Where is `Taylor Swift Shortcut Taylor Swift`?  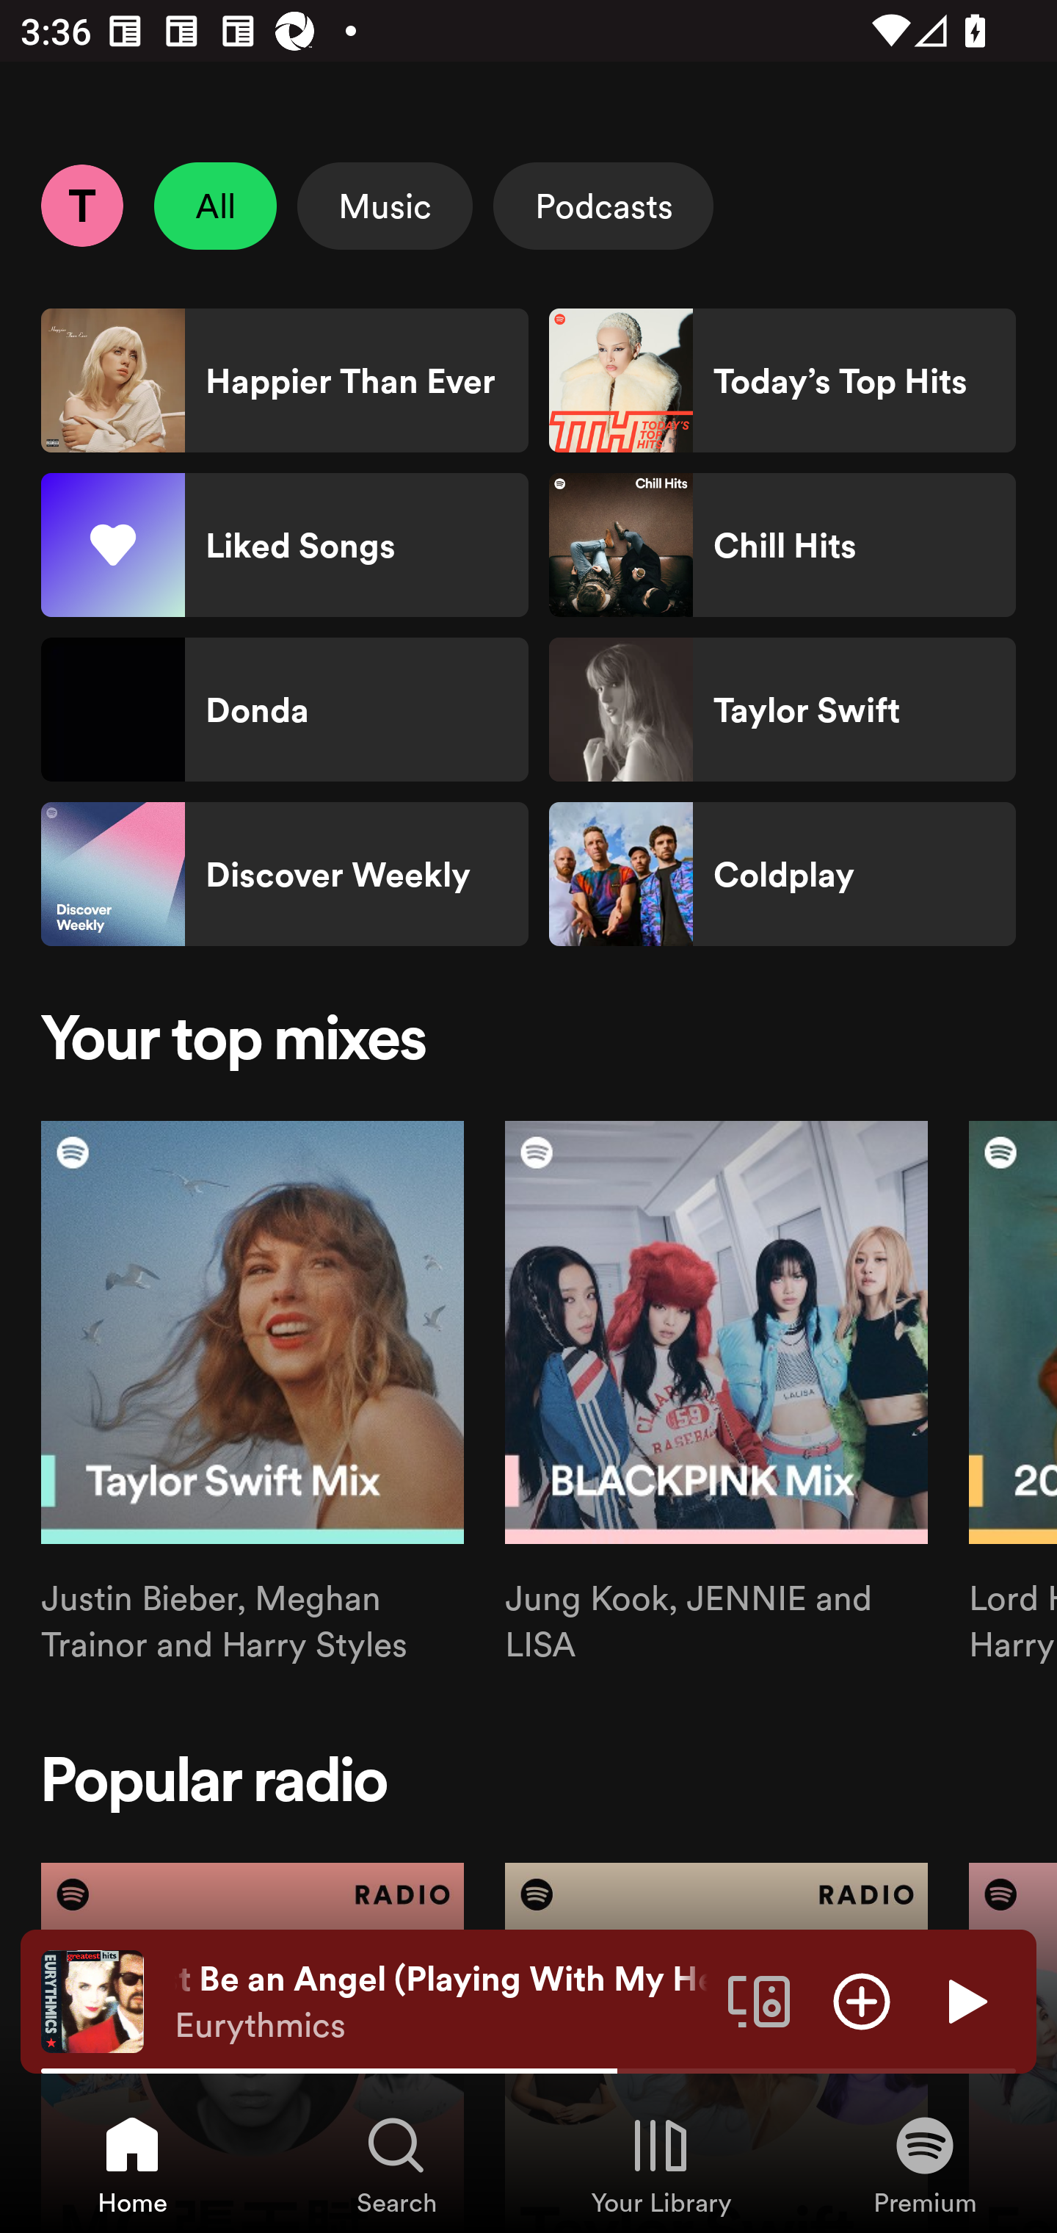 Taylor Swift Shortcut Taylor Swift is located at coordinates (782, 710).